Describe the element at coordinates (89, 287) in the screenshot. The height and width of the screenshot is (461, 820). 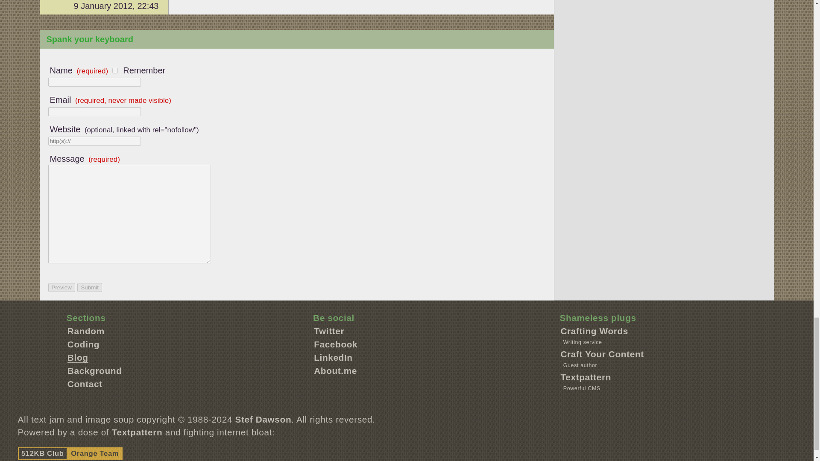
I see `Submit` at that location.